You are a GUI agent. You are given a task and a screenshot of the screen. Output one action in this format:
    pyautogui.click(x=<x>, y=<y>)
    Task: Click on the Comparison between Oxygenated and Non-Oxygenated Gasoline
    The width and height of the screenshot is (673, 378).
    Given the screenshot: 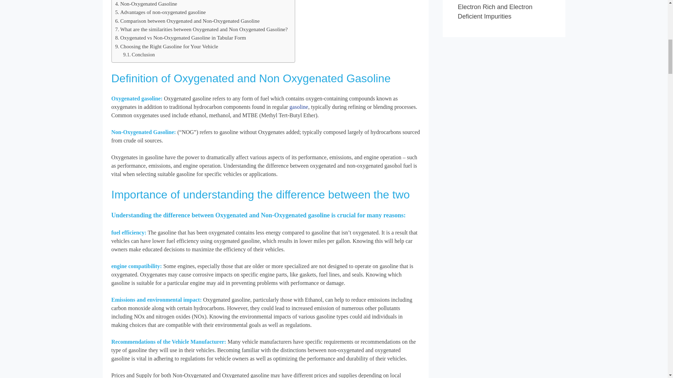 What is the action you would take?
    pyautogui.click(x=187, y=21)
    